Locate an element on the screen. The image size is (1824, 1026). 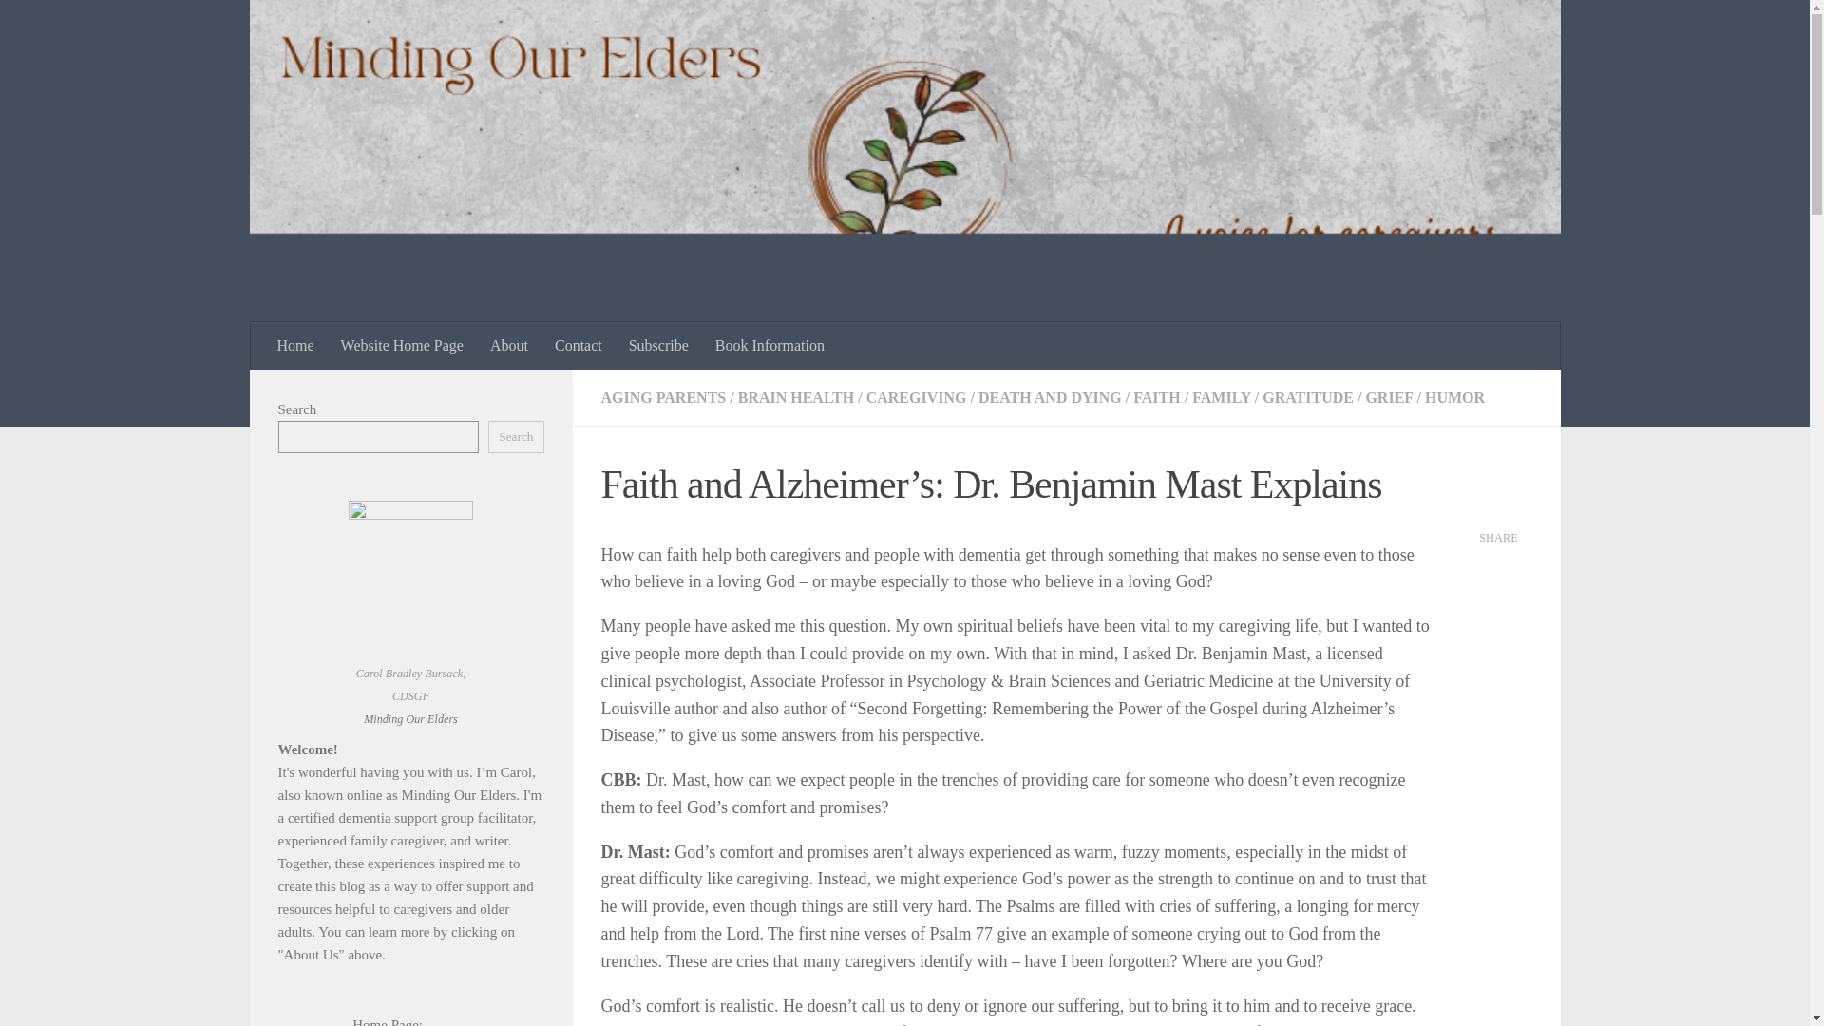
BRAIN HEALTH is located at coordinates (796, 397).